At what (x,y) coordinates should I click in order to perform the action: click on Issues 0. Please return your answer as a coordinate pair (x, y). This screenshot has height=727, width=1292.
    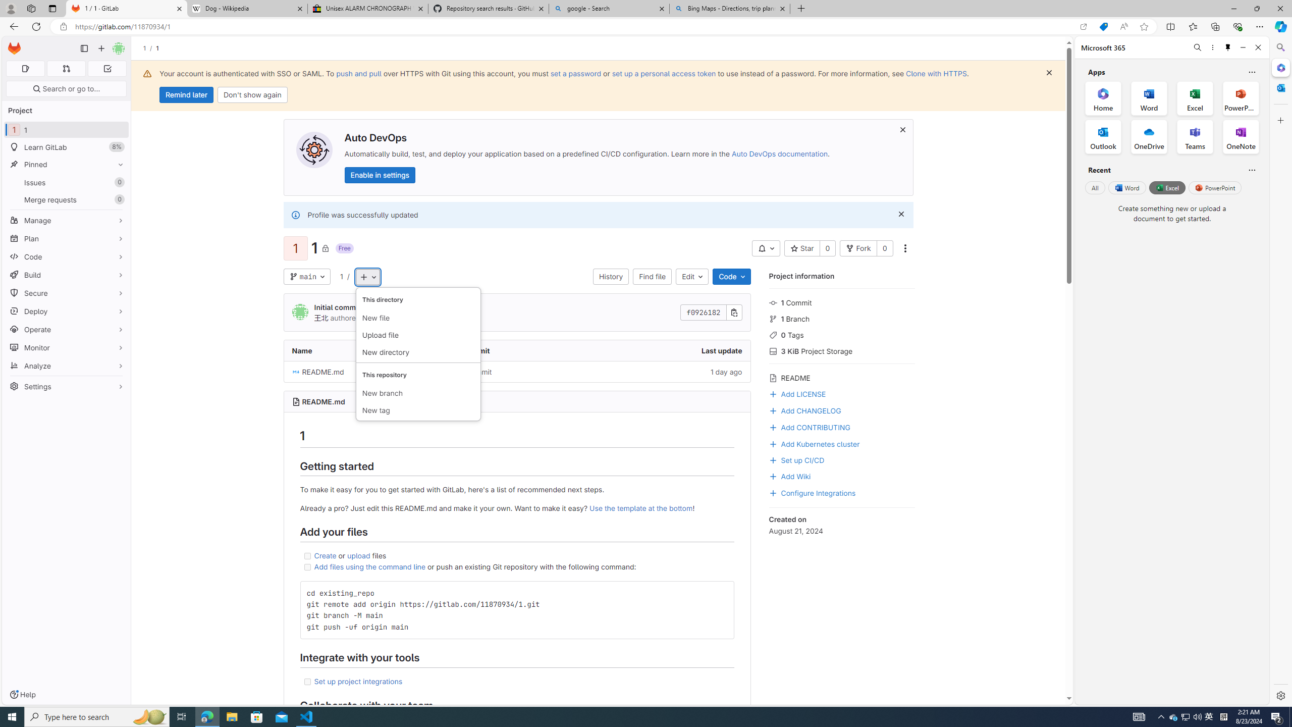
    Looking at the image, I should click on (67, 182).